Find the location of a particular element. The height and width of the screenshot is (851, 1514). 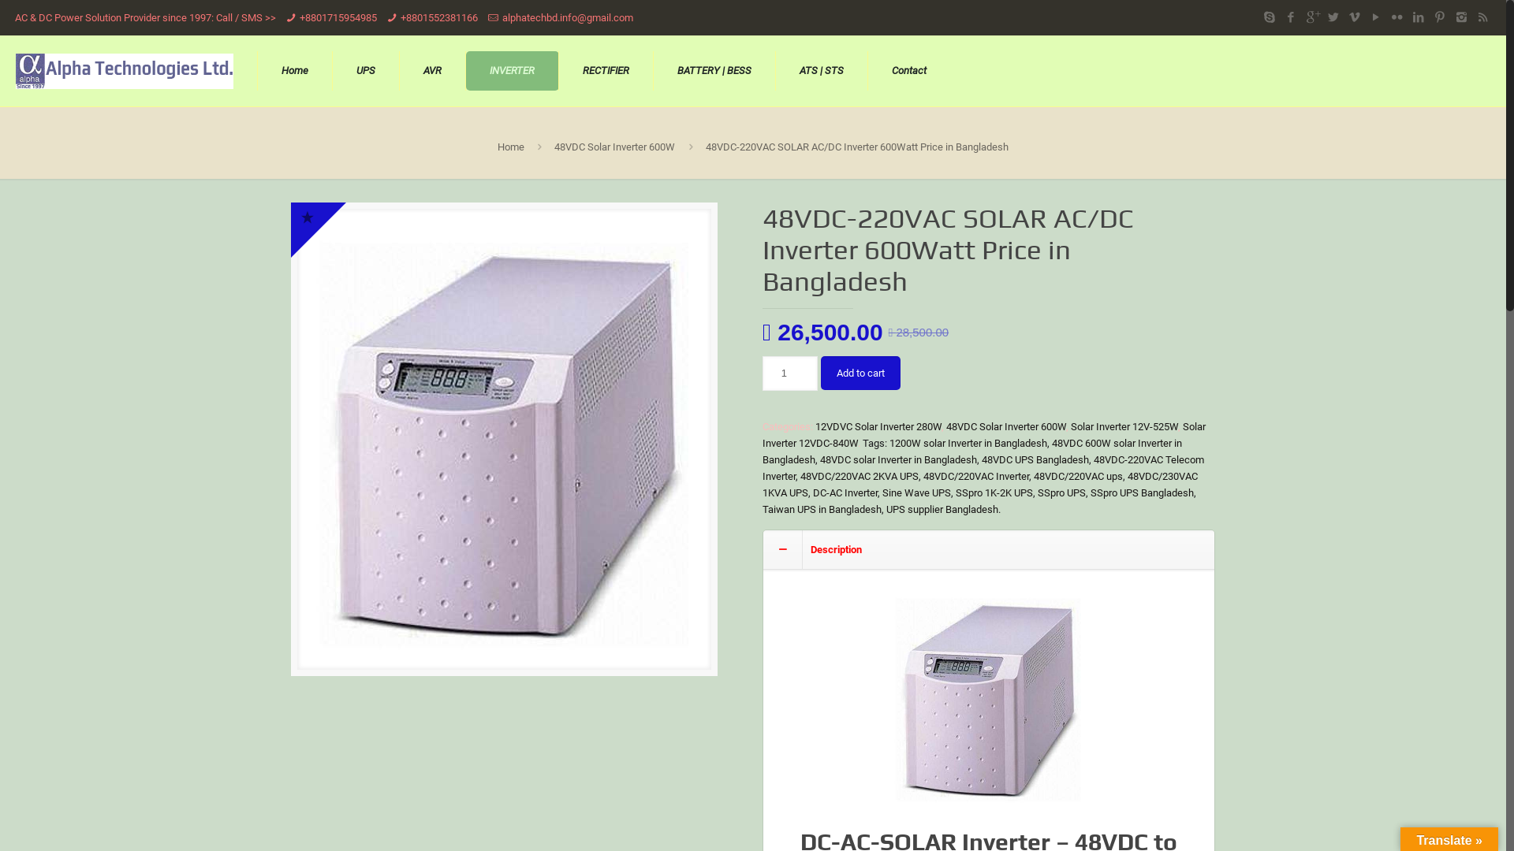

BATTERY | BESS is located at coordinates (714, 71).